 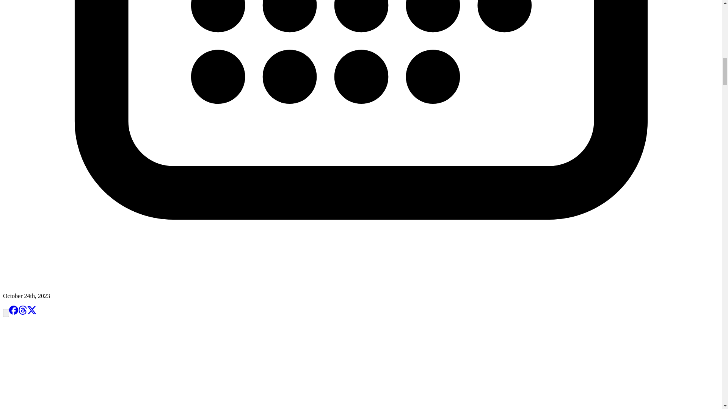 What do you see at coordinates (23, 312) in the screenshot?
I see `Share to Threads` at bounding box center [23, 312].